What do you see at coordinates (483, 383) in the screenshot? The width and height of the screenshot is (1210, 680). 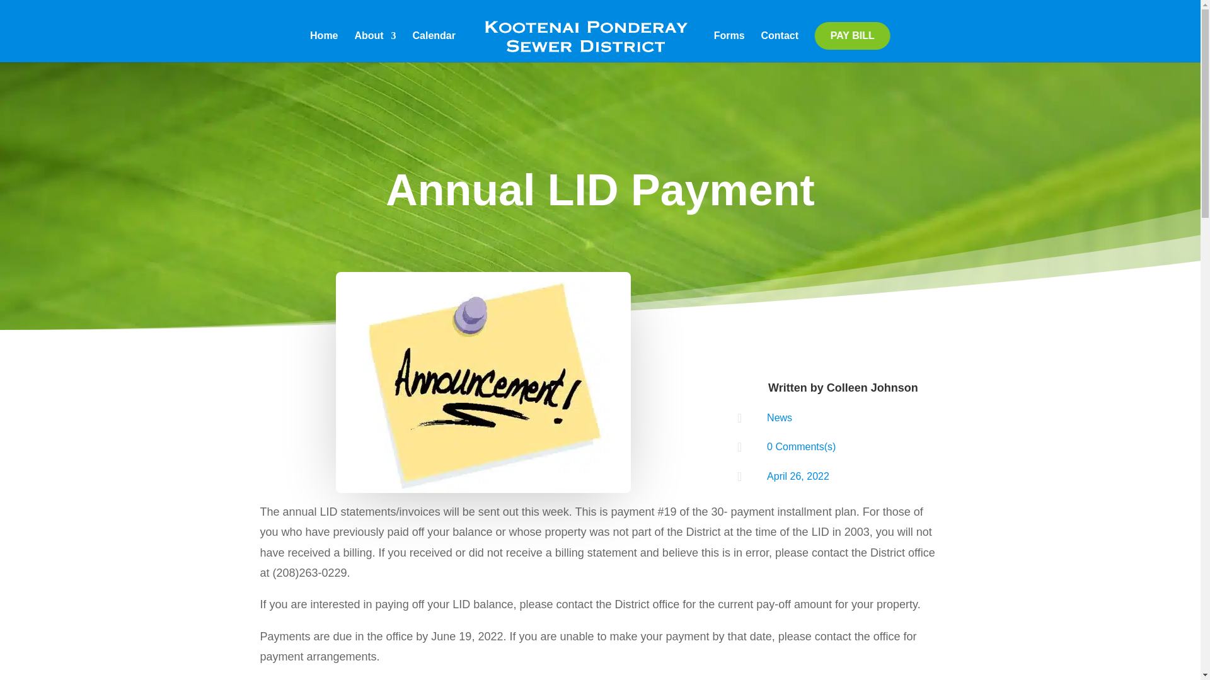 I see `announcement` at bounding box center [483, 383].